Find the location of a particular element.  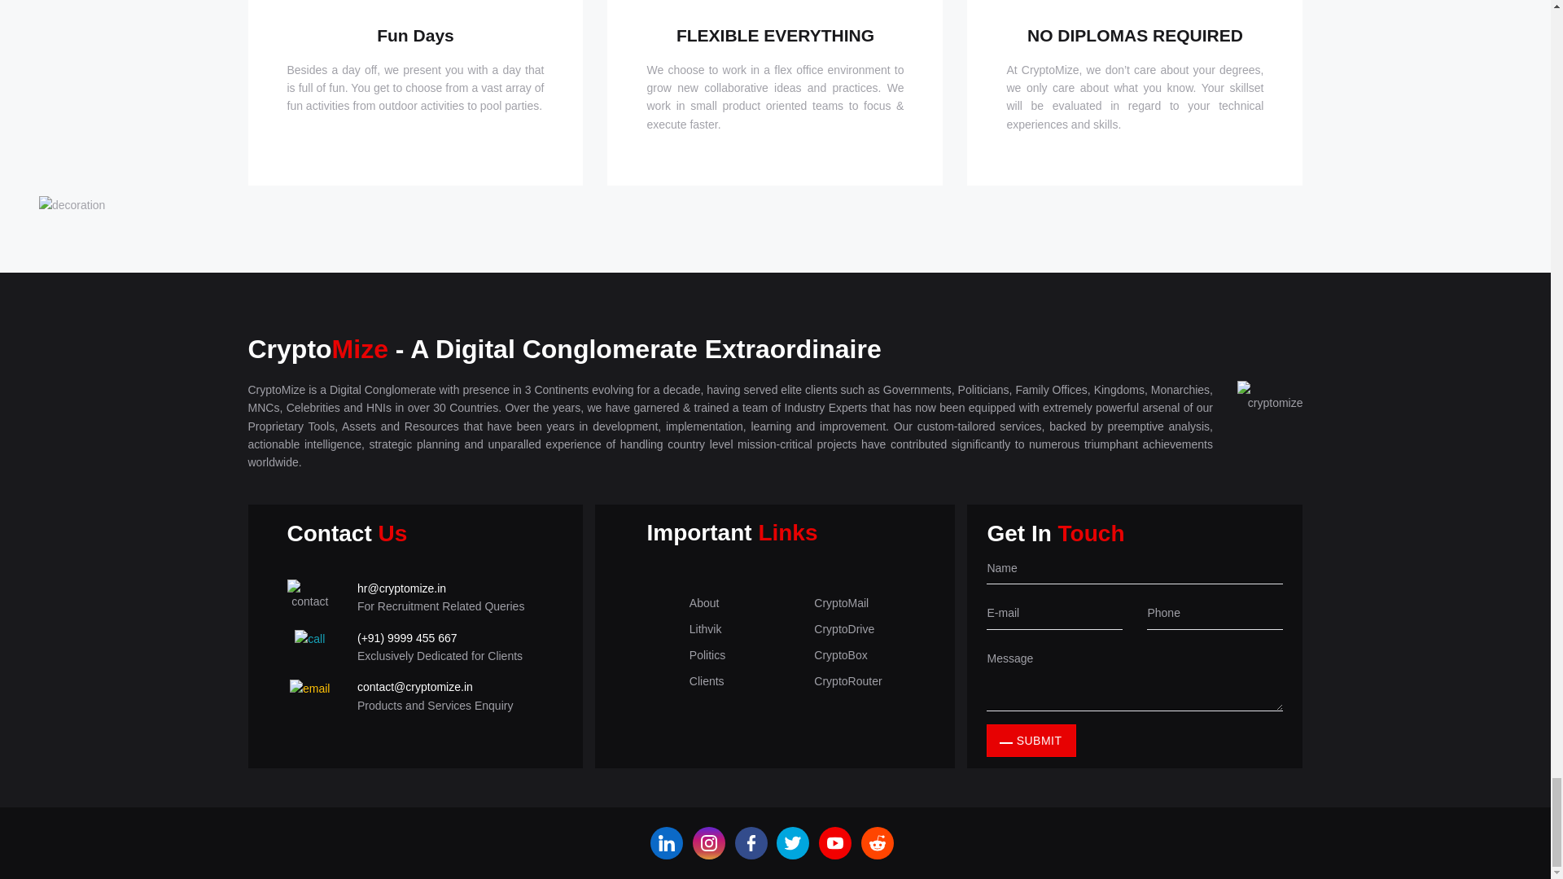

Youtube is located at coordinates (835, 843).